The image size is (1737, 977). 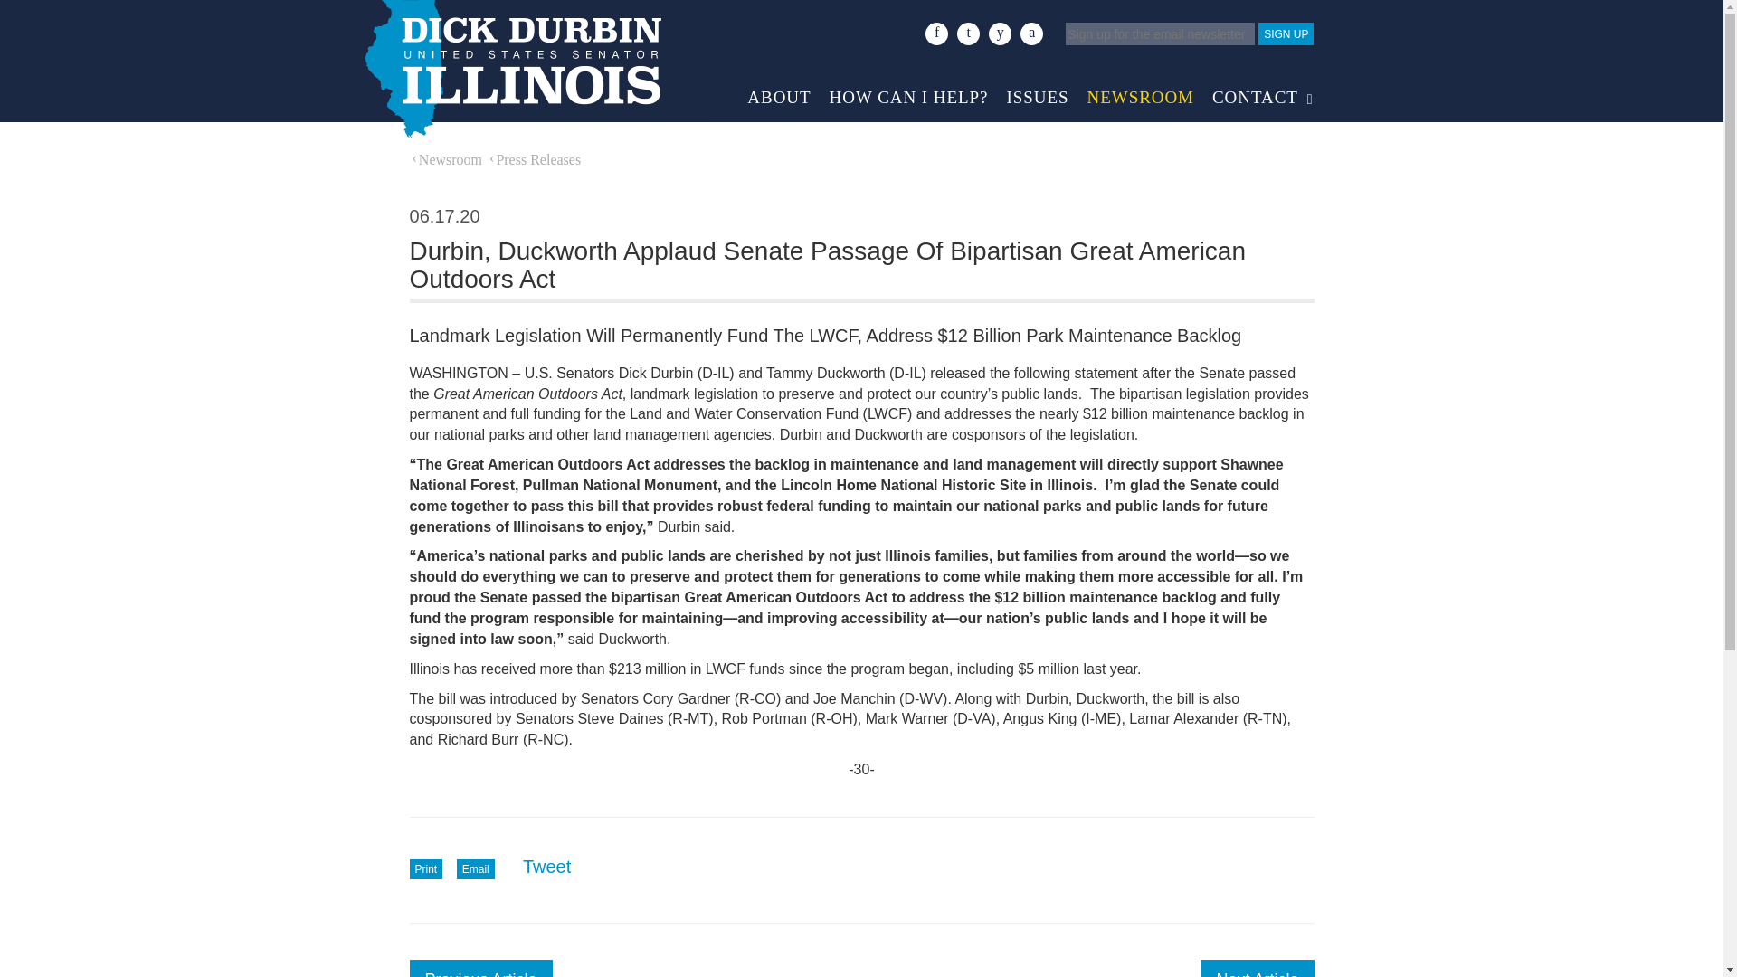 What do you see at coordinates (1285, 33) in the screenshot?
I see `SIGN UP` at bounding box center [1285, 33].